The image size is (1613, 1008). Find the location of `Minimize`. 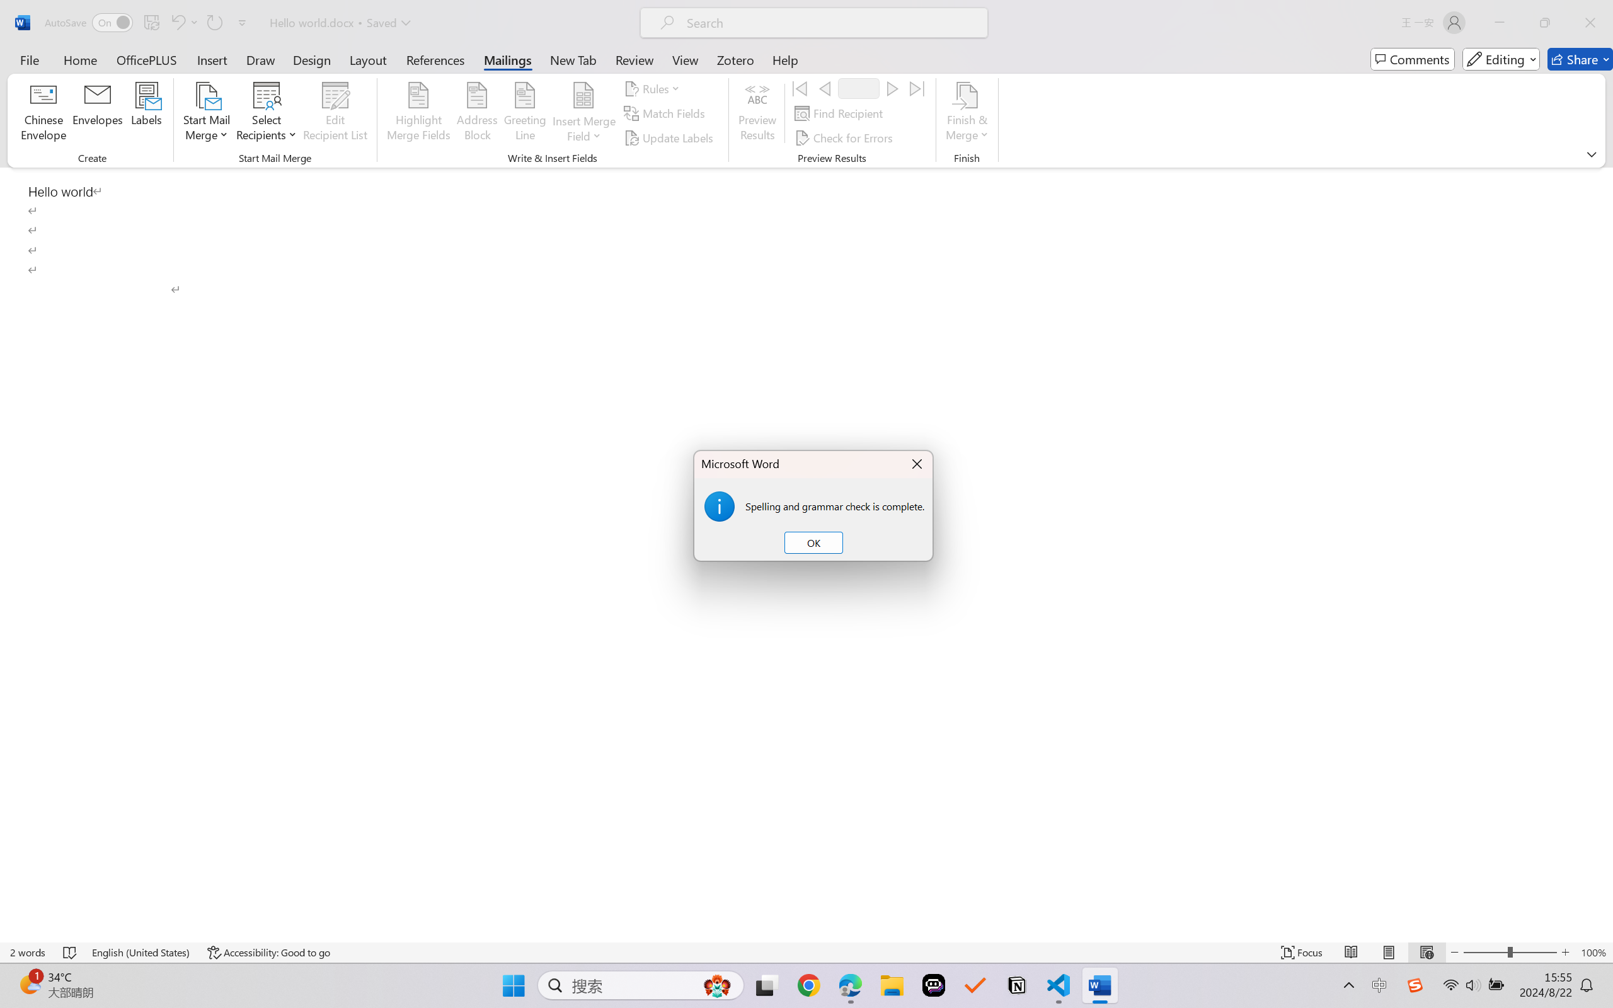

Minimize is located at coordinates (1500, 23).